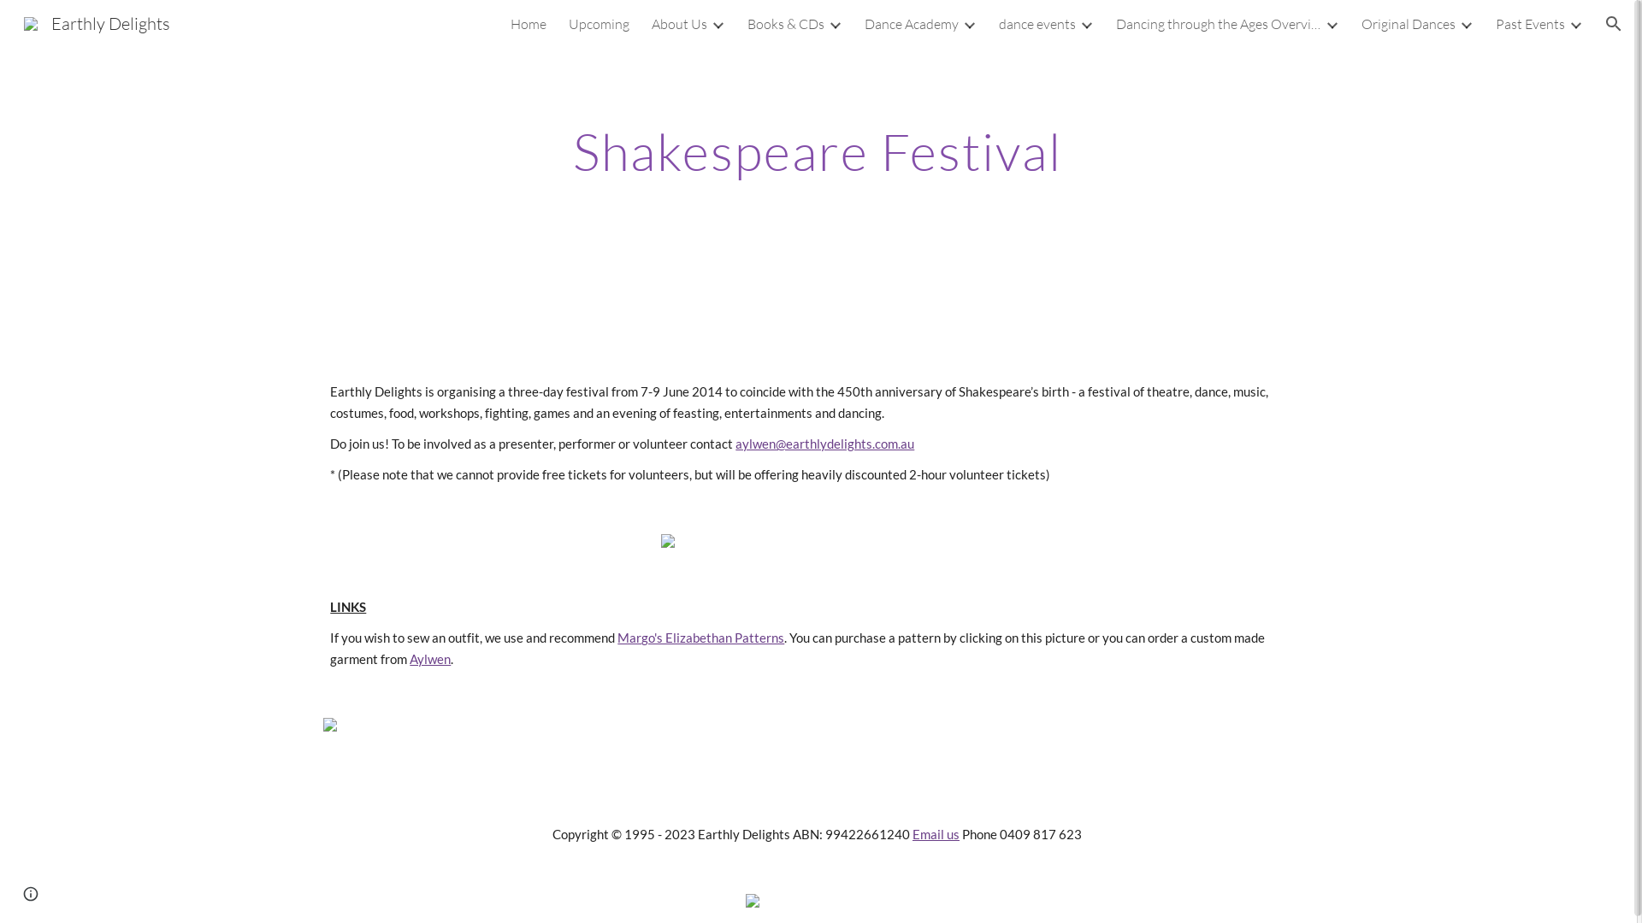  Describe the element at coordinates (912, 24) in the screenshot. I see `Dance Academy` at that location.